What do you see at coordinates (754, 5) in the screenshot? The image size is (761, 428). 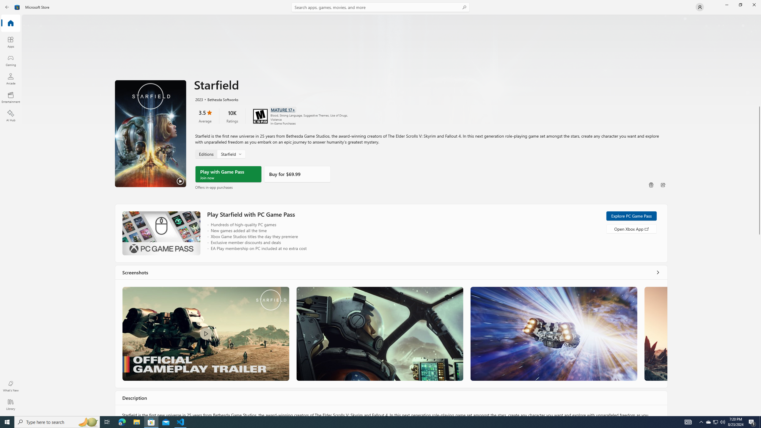 I see `Close Microsoft Store` at bounding box center [754, 5].